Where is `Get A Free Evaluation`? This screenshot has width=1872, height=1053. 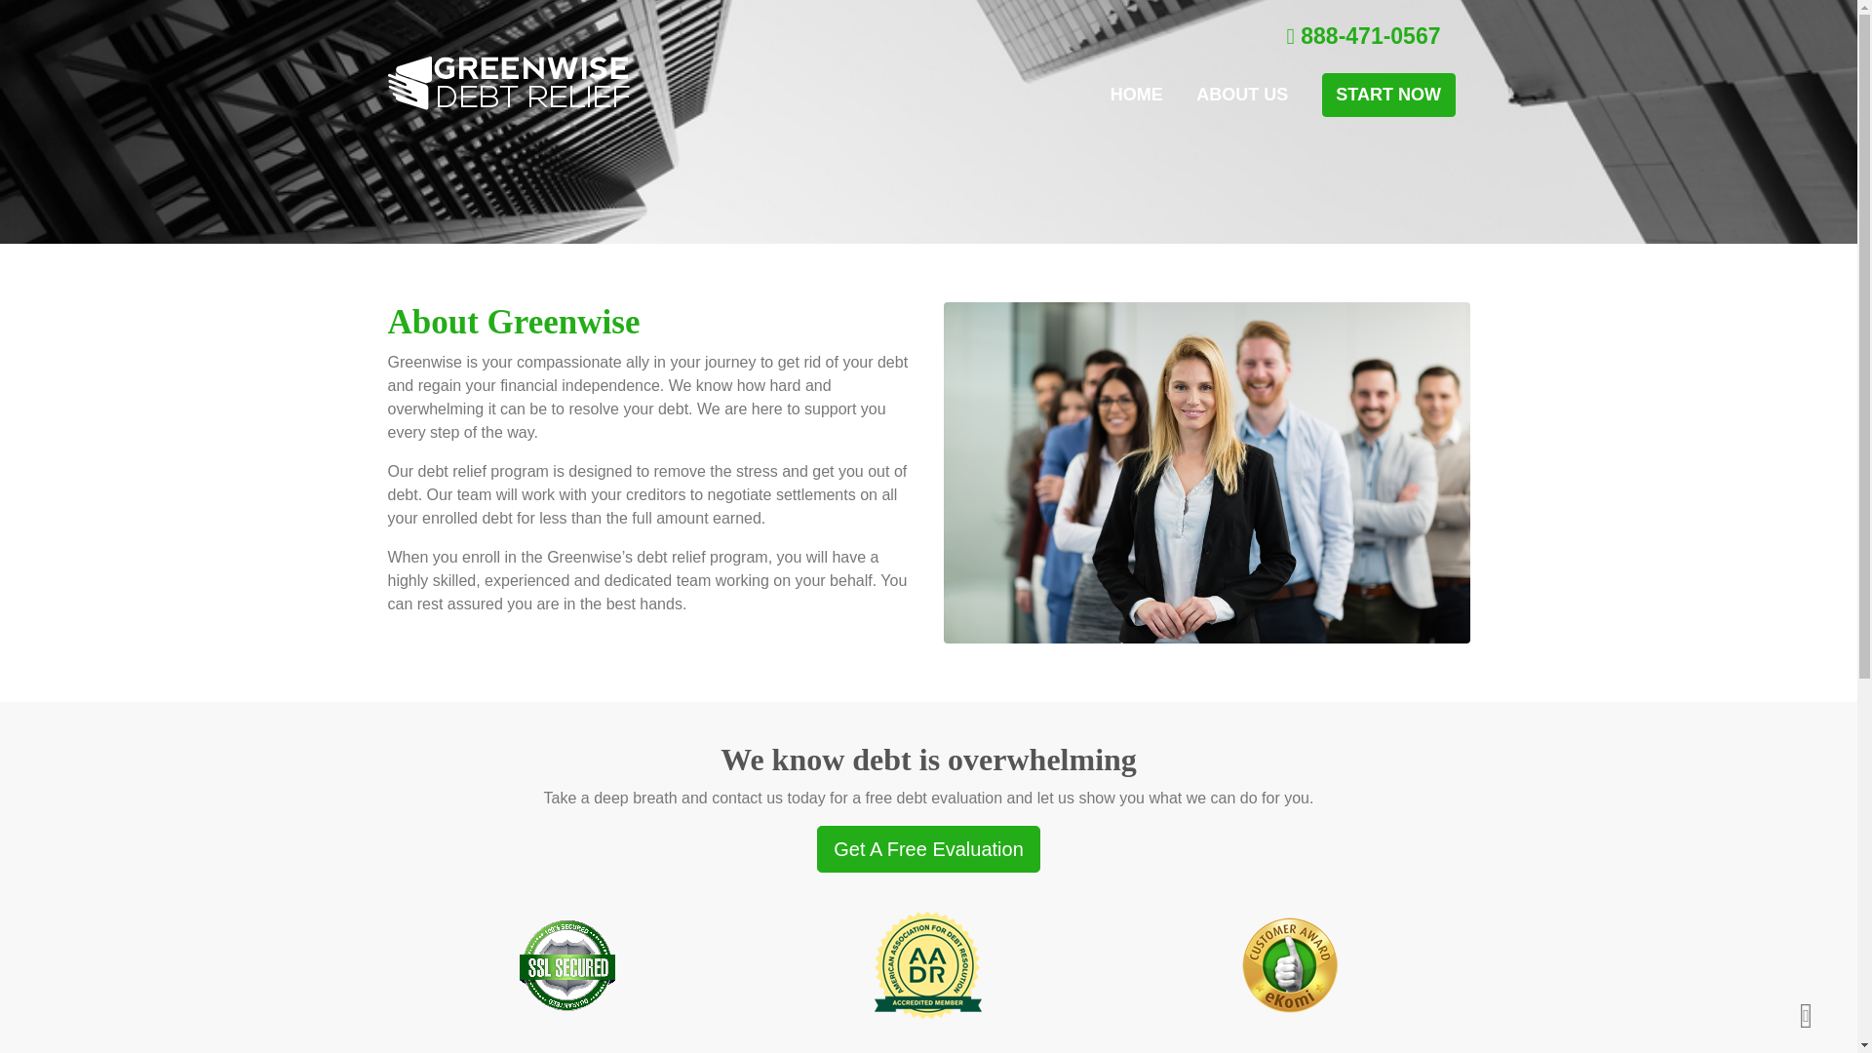 Get A Free Evaluation is located at coordinates (928, 848).